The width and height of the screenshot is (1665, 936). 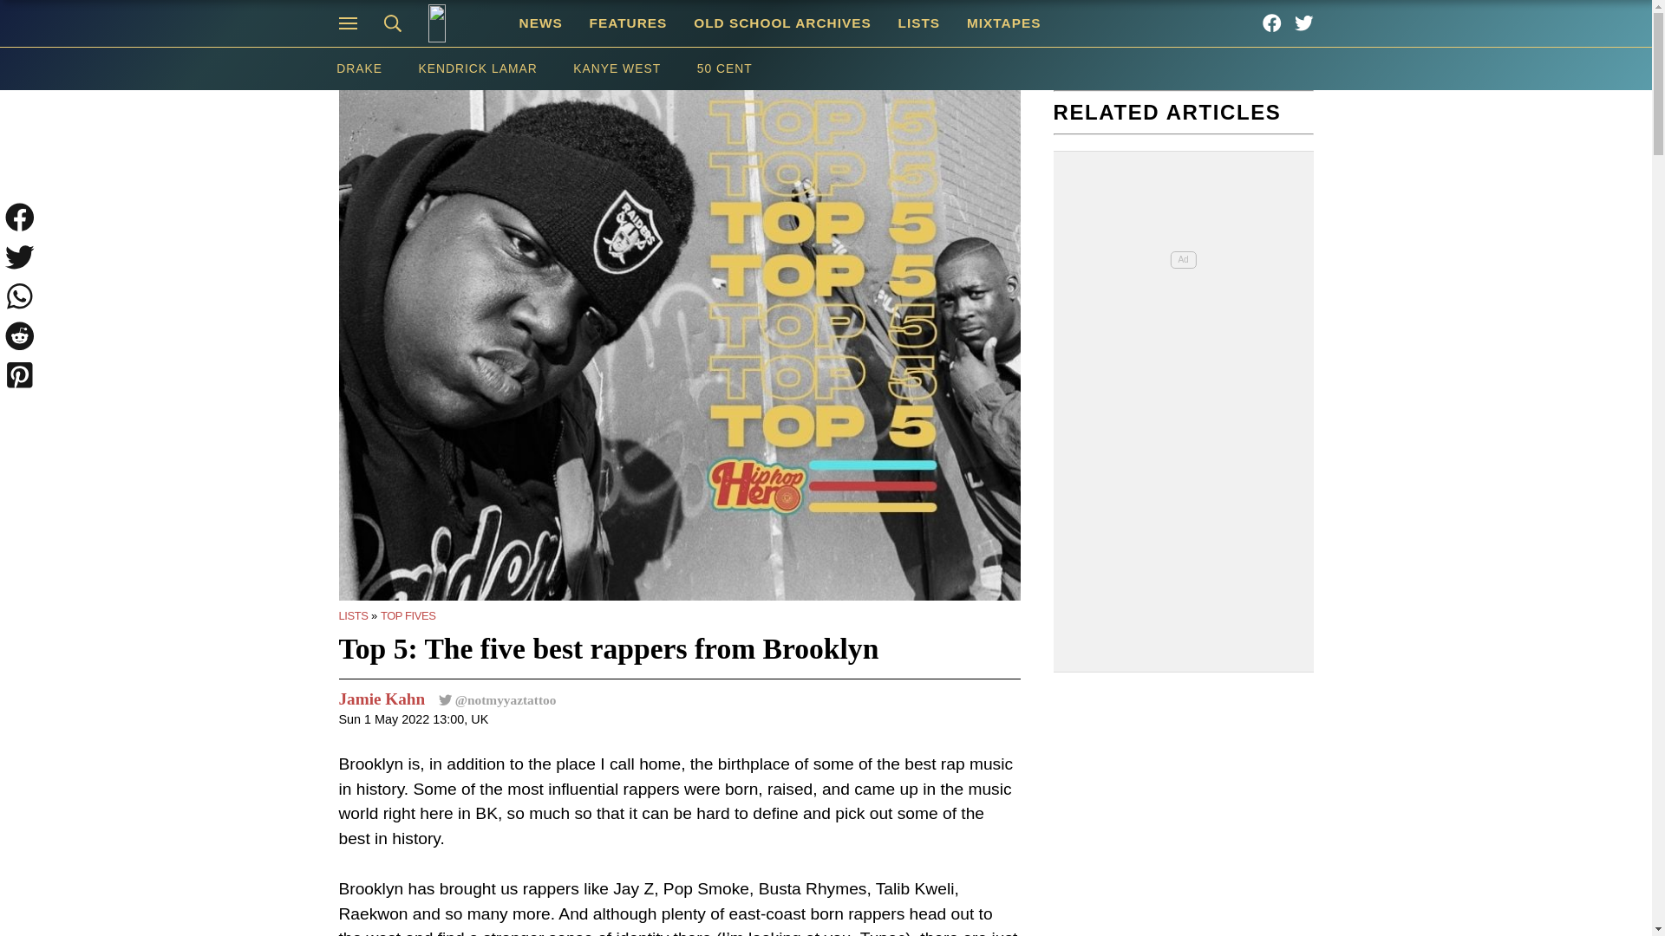 What do you see at coordinates (1271, 23) in the screenshot?
I see `Hip Hop Hero on Facebook` at bounding box center [1271, 23].